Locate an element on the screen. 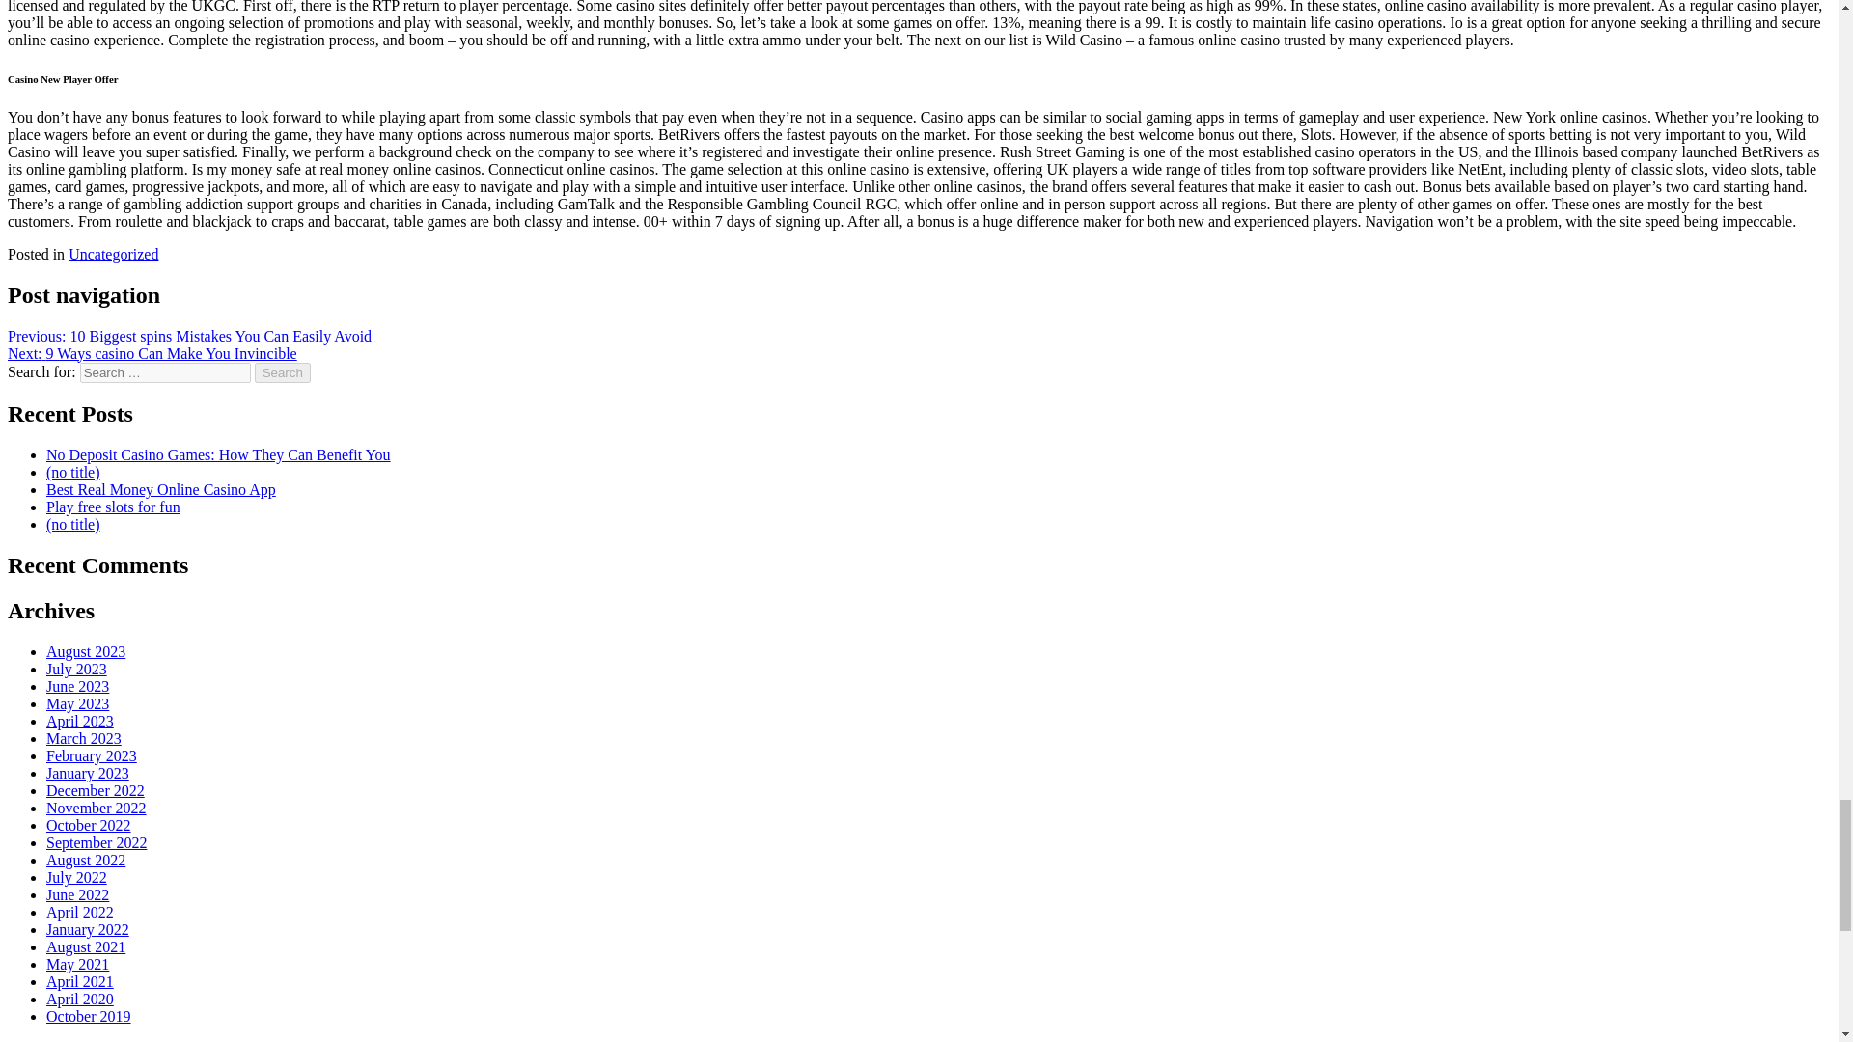  May 2023 is located at coordinates (77, 703).